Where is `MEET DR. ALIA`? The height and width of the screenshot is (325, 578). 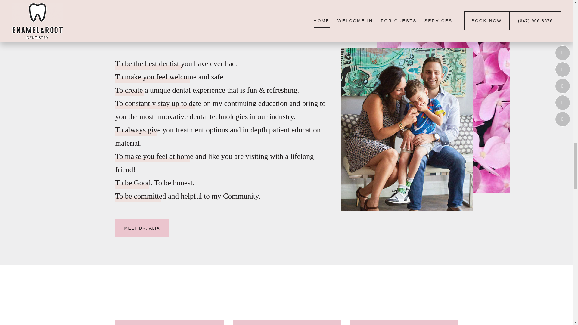 MEET DR. ALIA is located at coordinates (142, 228).